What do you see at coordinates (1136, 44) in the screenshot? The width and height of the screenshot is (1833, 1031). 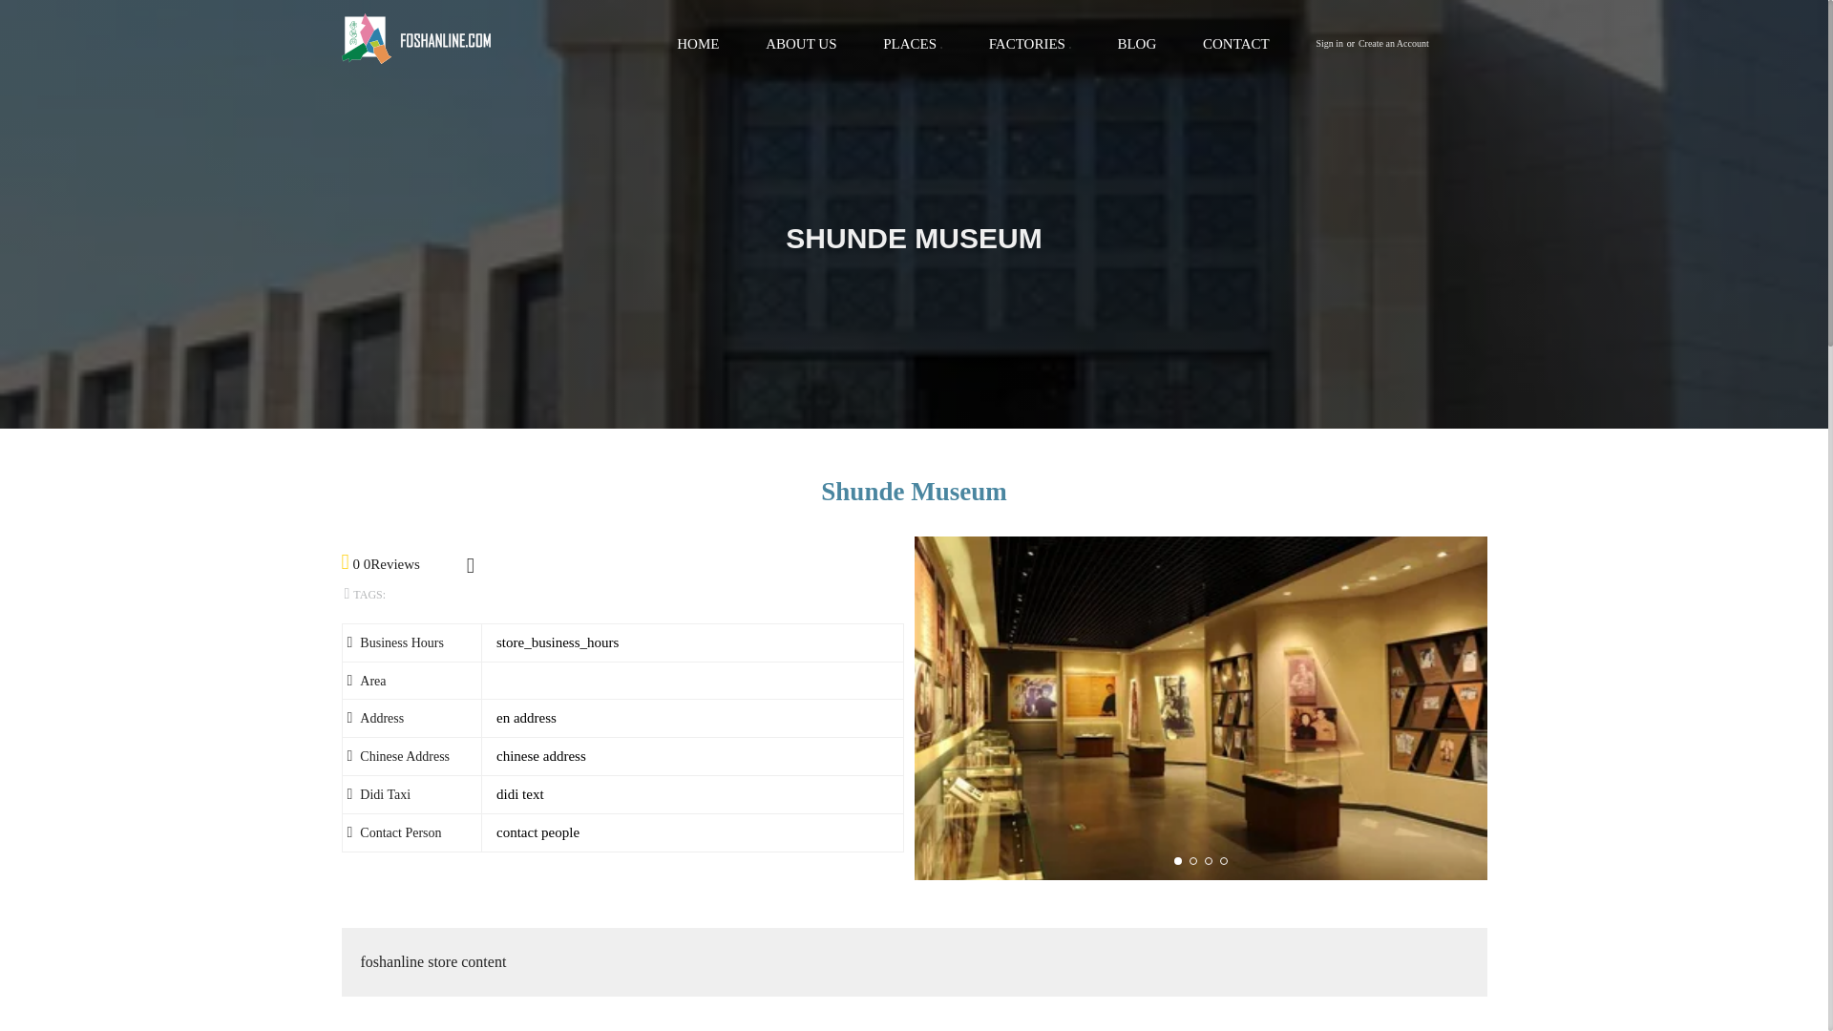 I see `BLOG` at bounding box center [1136, 44].